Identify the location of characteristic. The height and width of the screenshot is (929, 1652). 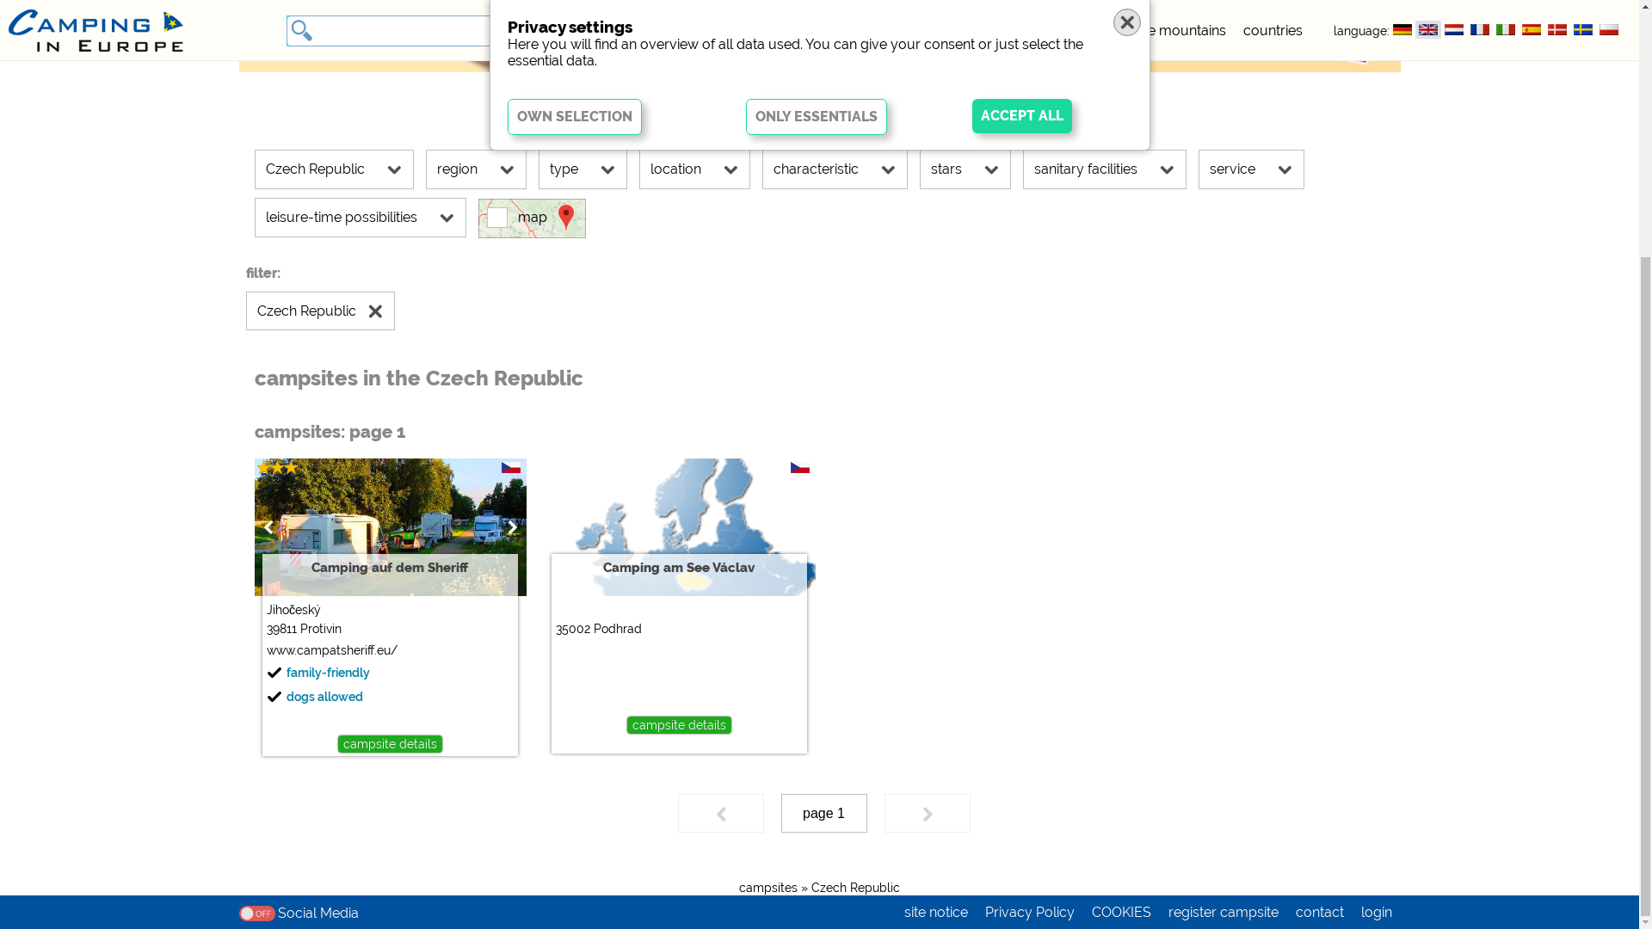
(835, 514).